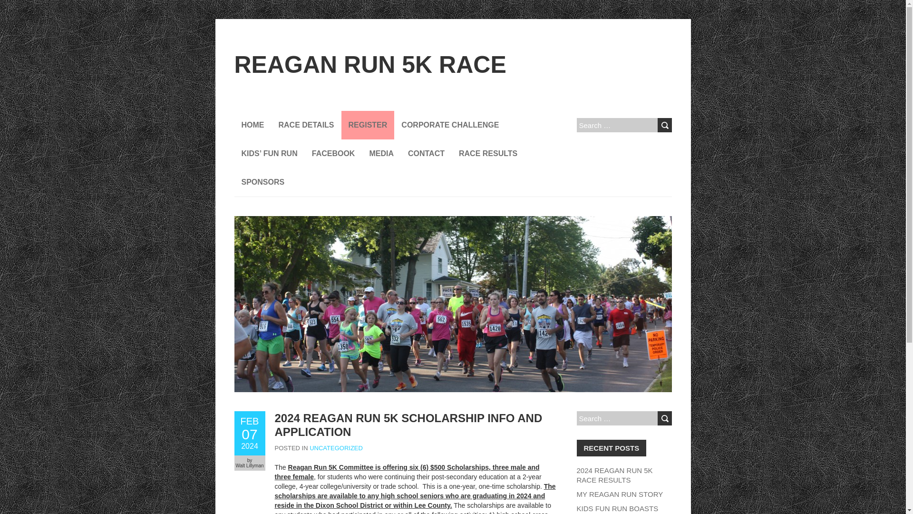 Image resolution: width=913 pixels, height=514 pixels. What do you see at coordinates (450, 125) in the screenshot?
I see `CORPORATE CHALLENGE` at bounding box center [450, 125].